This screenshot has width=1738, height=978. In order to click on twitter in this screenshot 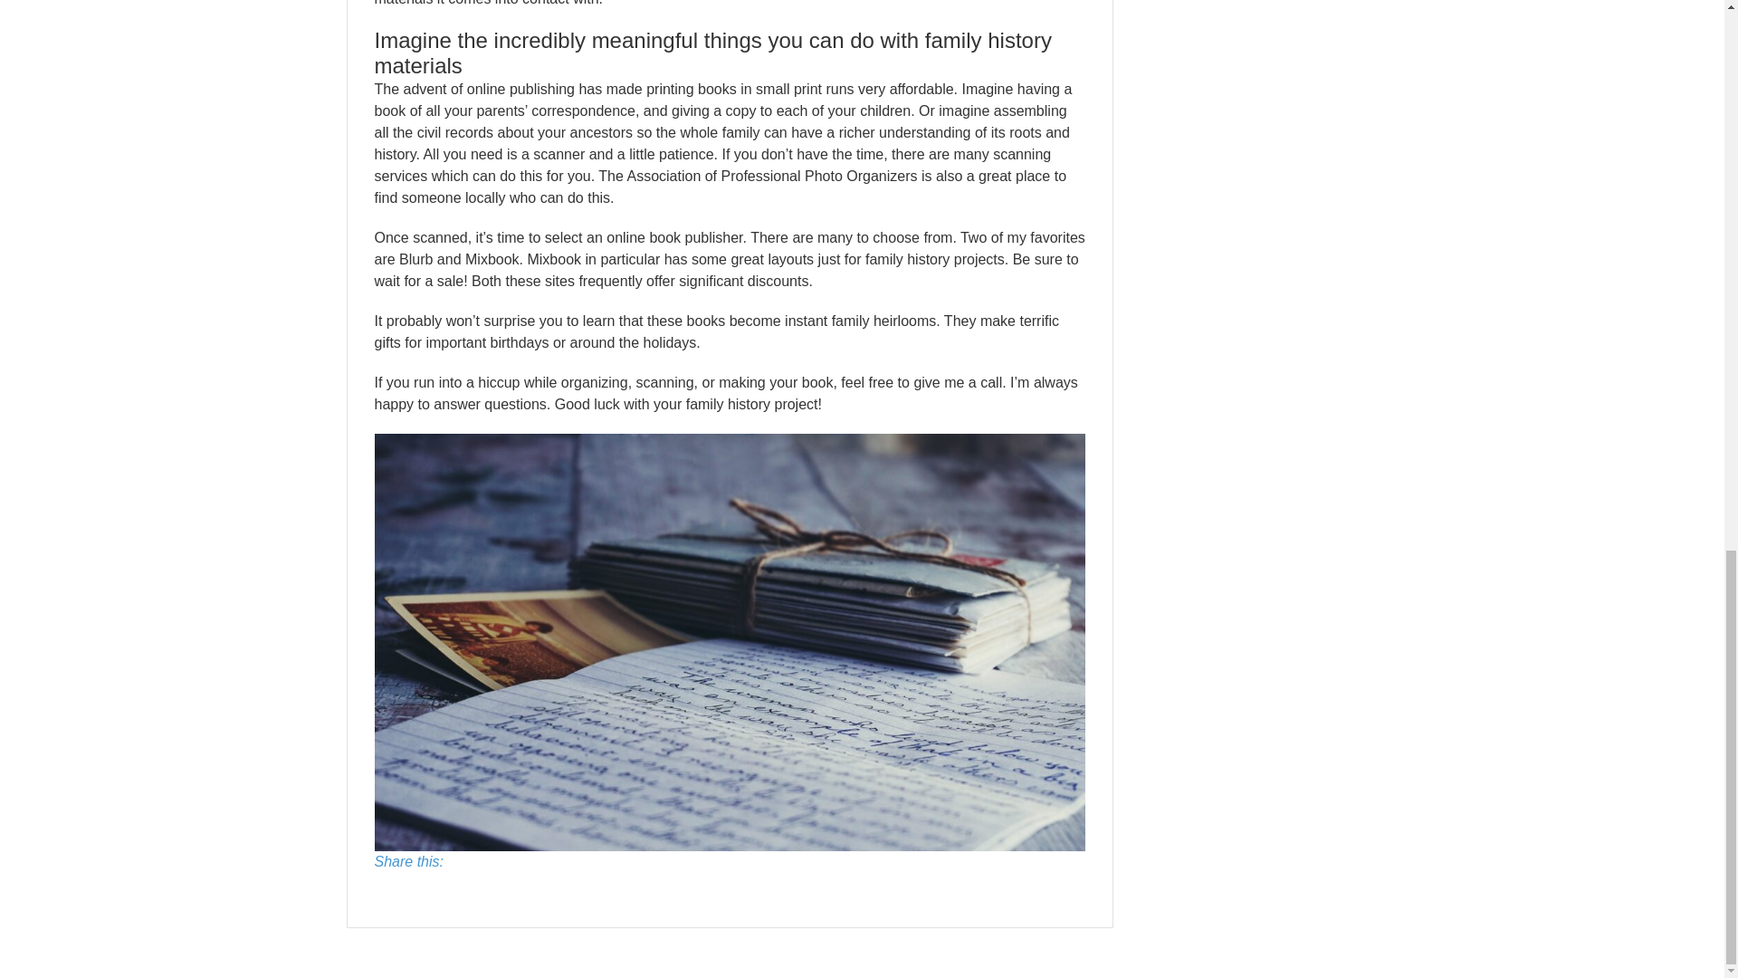, I will do `click(481, 889)`.